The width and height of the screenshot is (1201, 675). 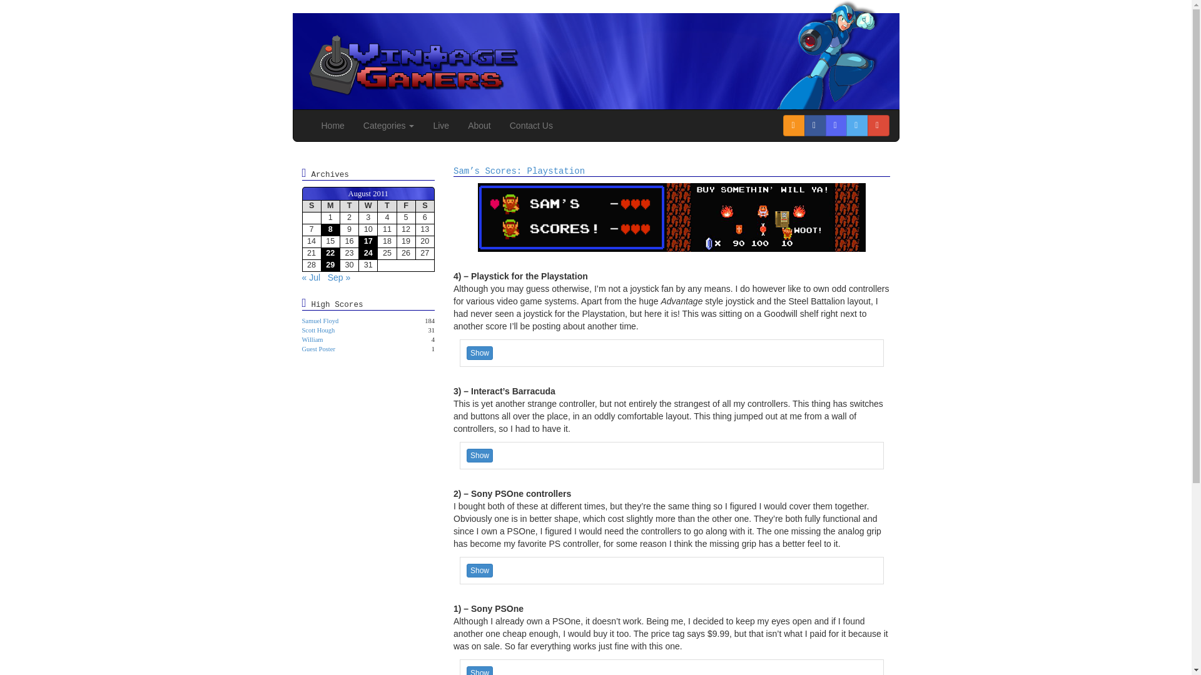 What do you see at coordinates (330, 254) in the screenshot?
I see `22` at bounding box center [330, 254].